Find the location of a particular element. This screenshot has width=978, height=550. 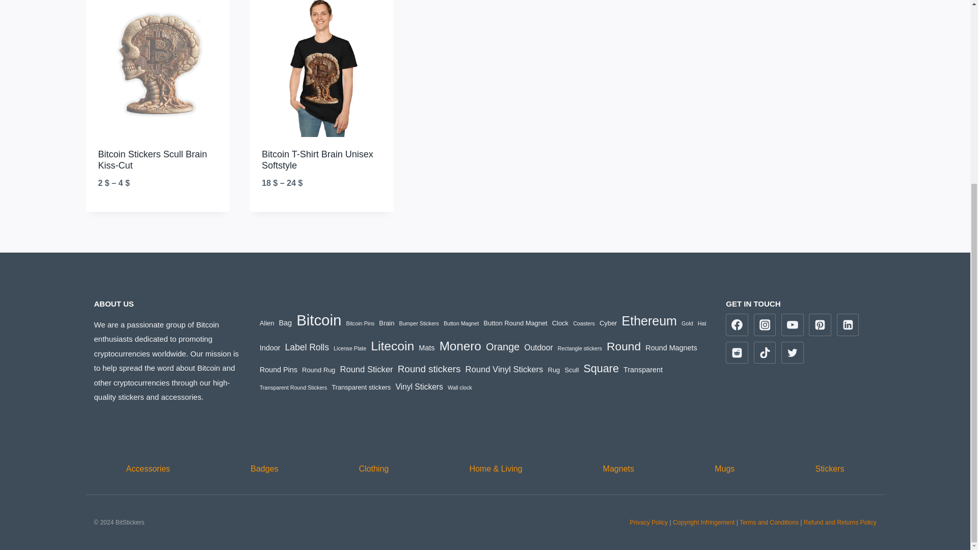

Brain is located at coordinates (386, 323).